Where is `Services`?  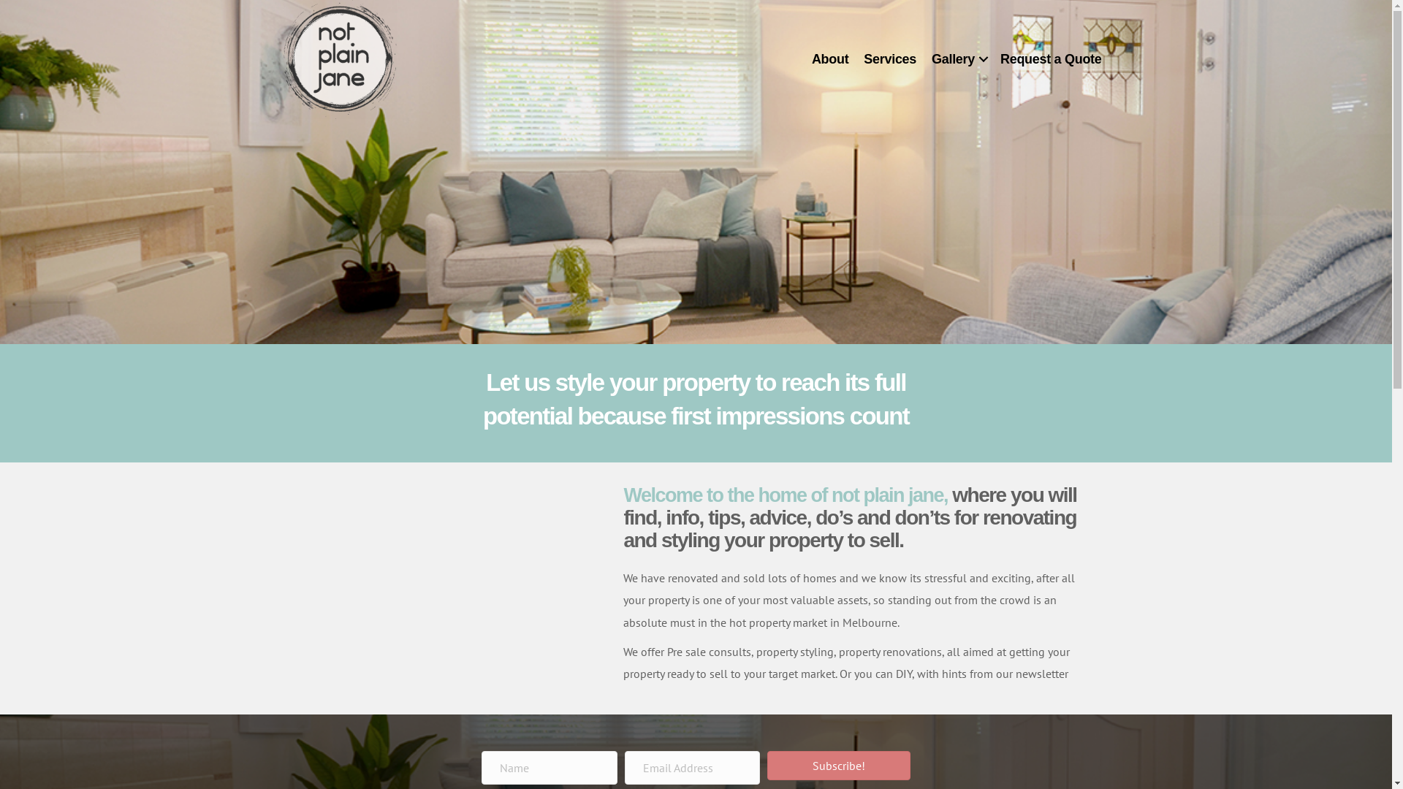
Services is located at coordinates (890, 59).